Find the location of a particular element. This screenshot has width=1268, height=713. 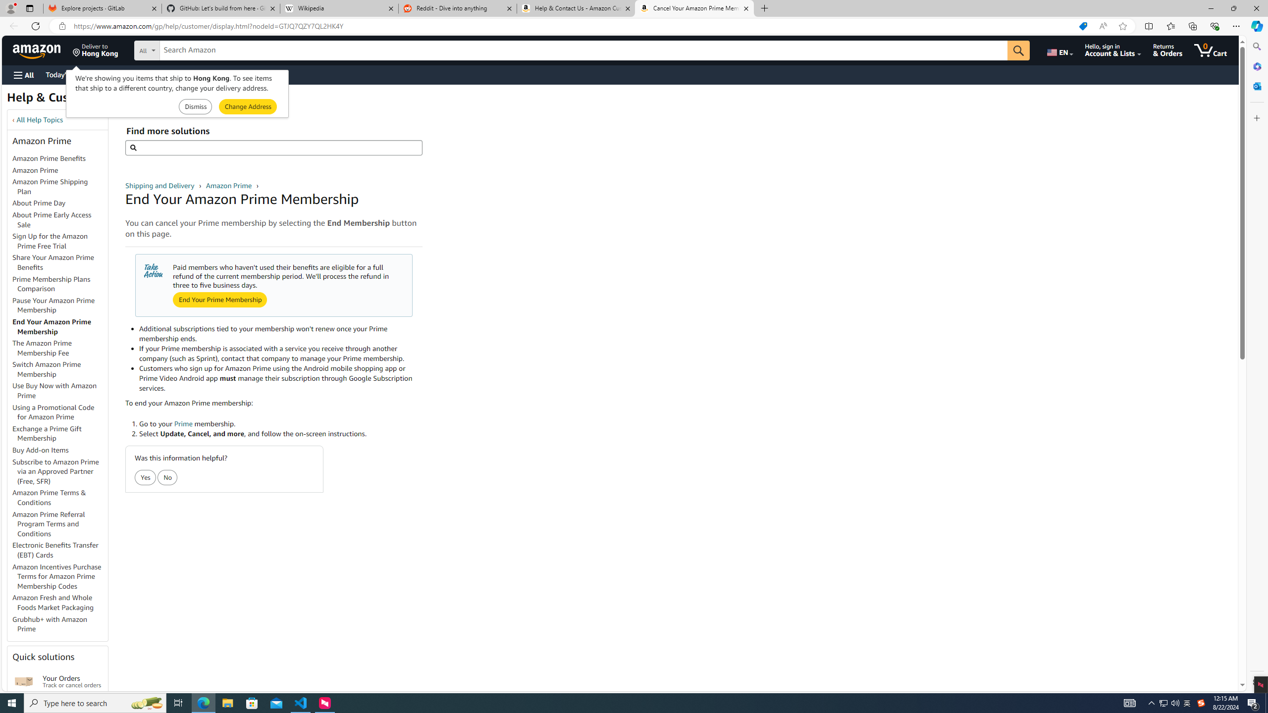

Open Menu is located at coordinates (23, 75).